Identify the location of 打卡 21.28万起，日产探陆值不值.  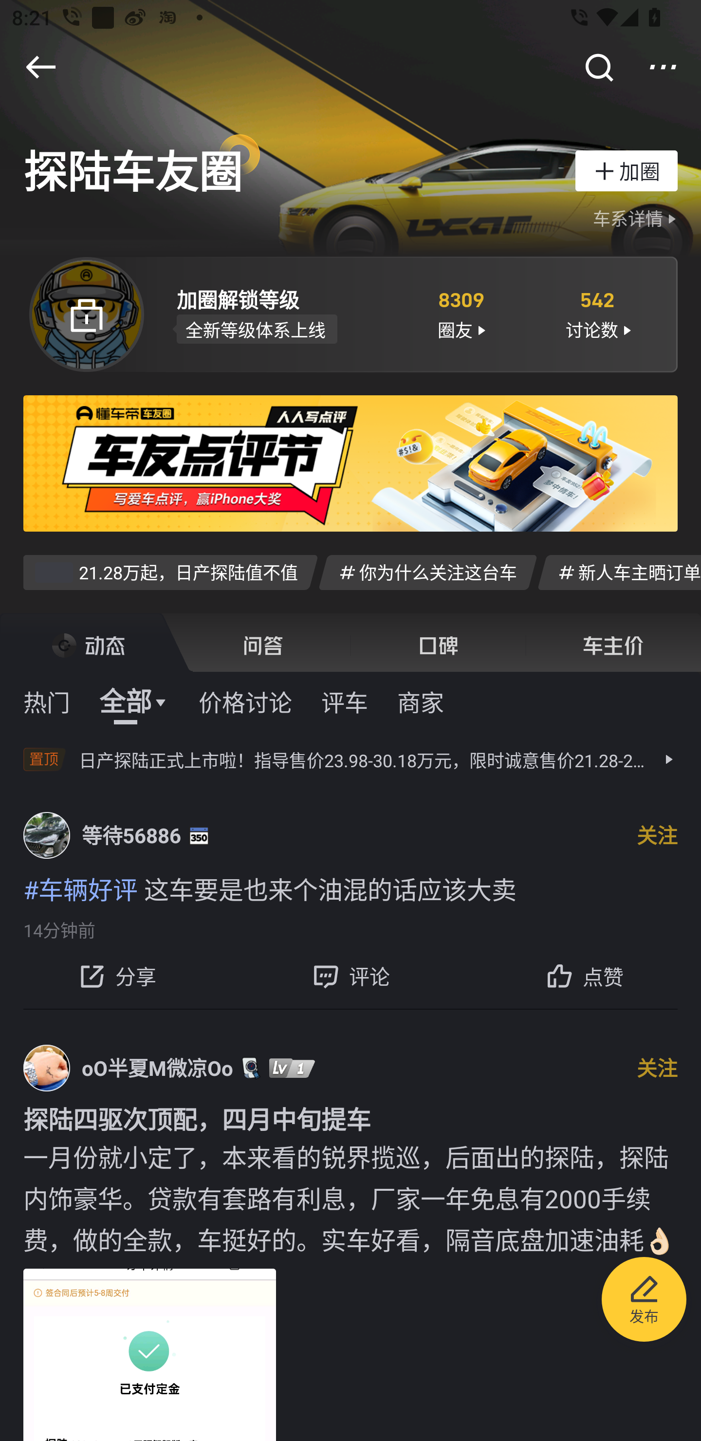
(170, 572).